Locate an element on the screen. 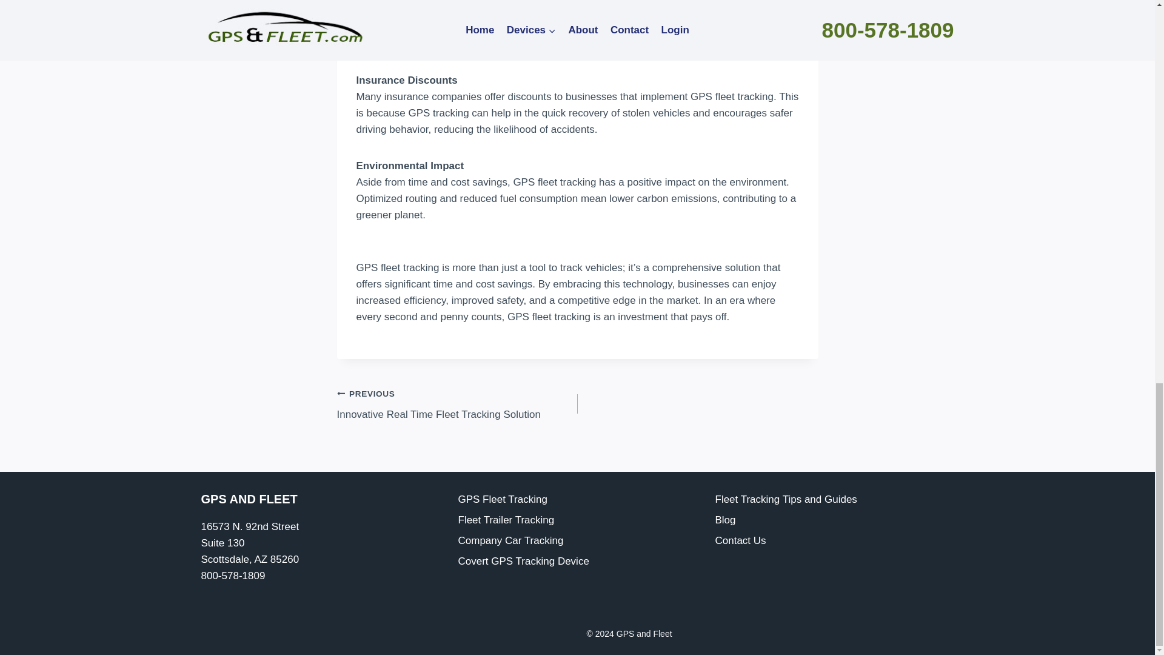 The width and height of the screenshot is (1164, 655). Contact Us is located at coordinates (835, 541).